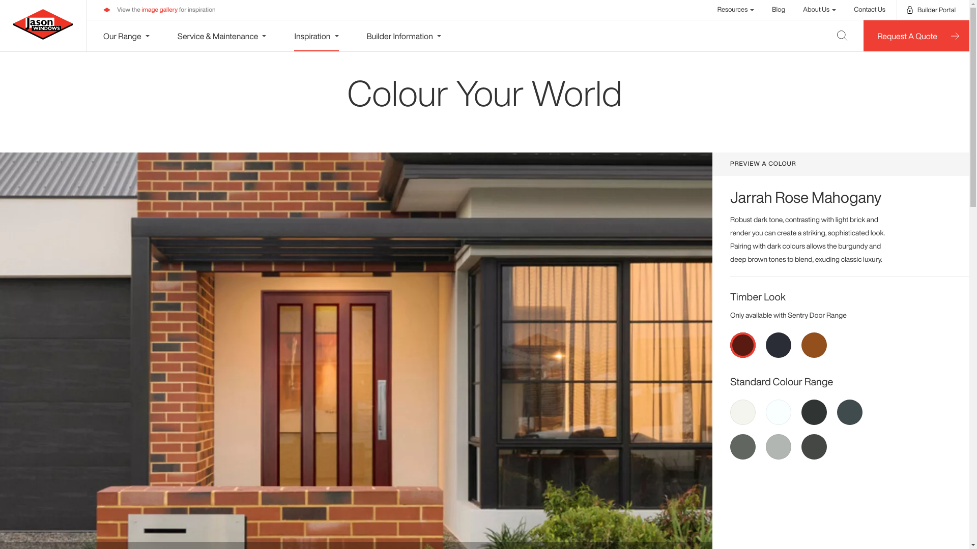  Describe the element at coordinates (736, 9) in the screenshot. I see `Resources` at that location.